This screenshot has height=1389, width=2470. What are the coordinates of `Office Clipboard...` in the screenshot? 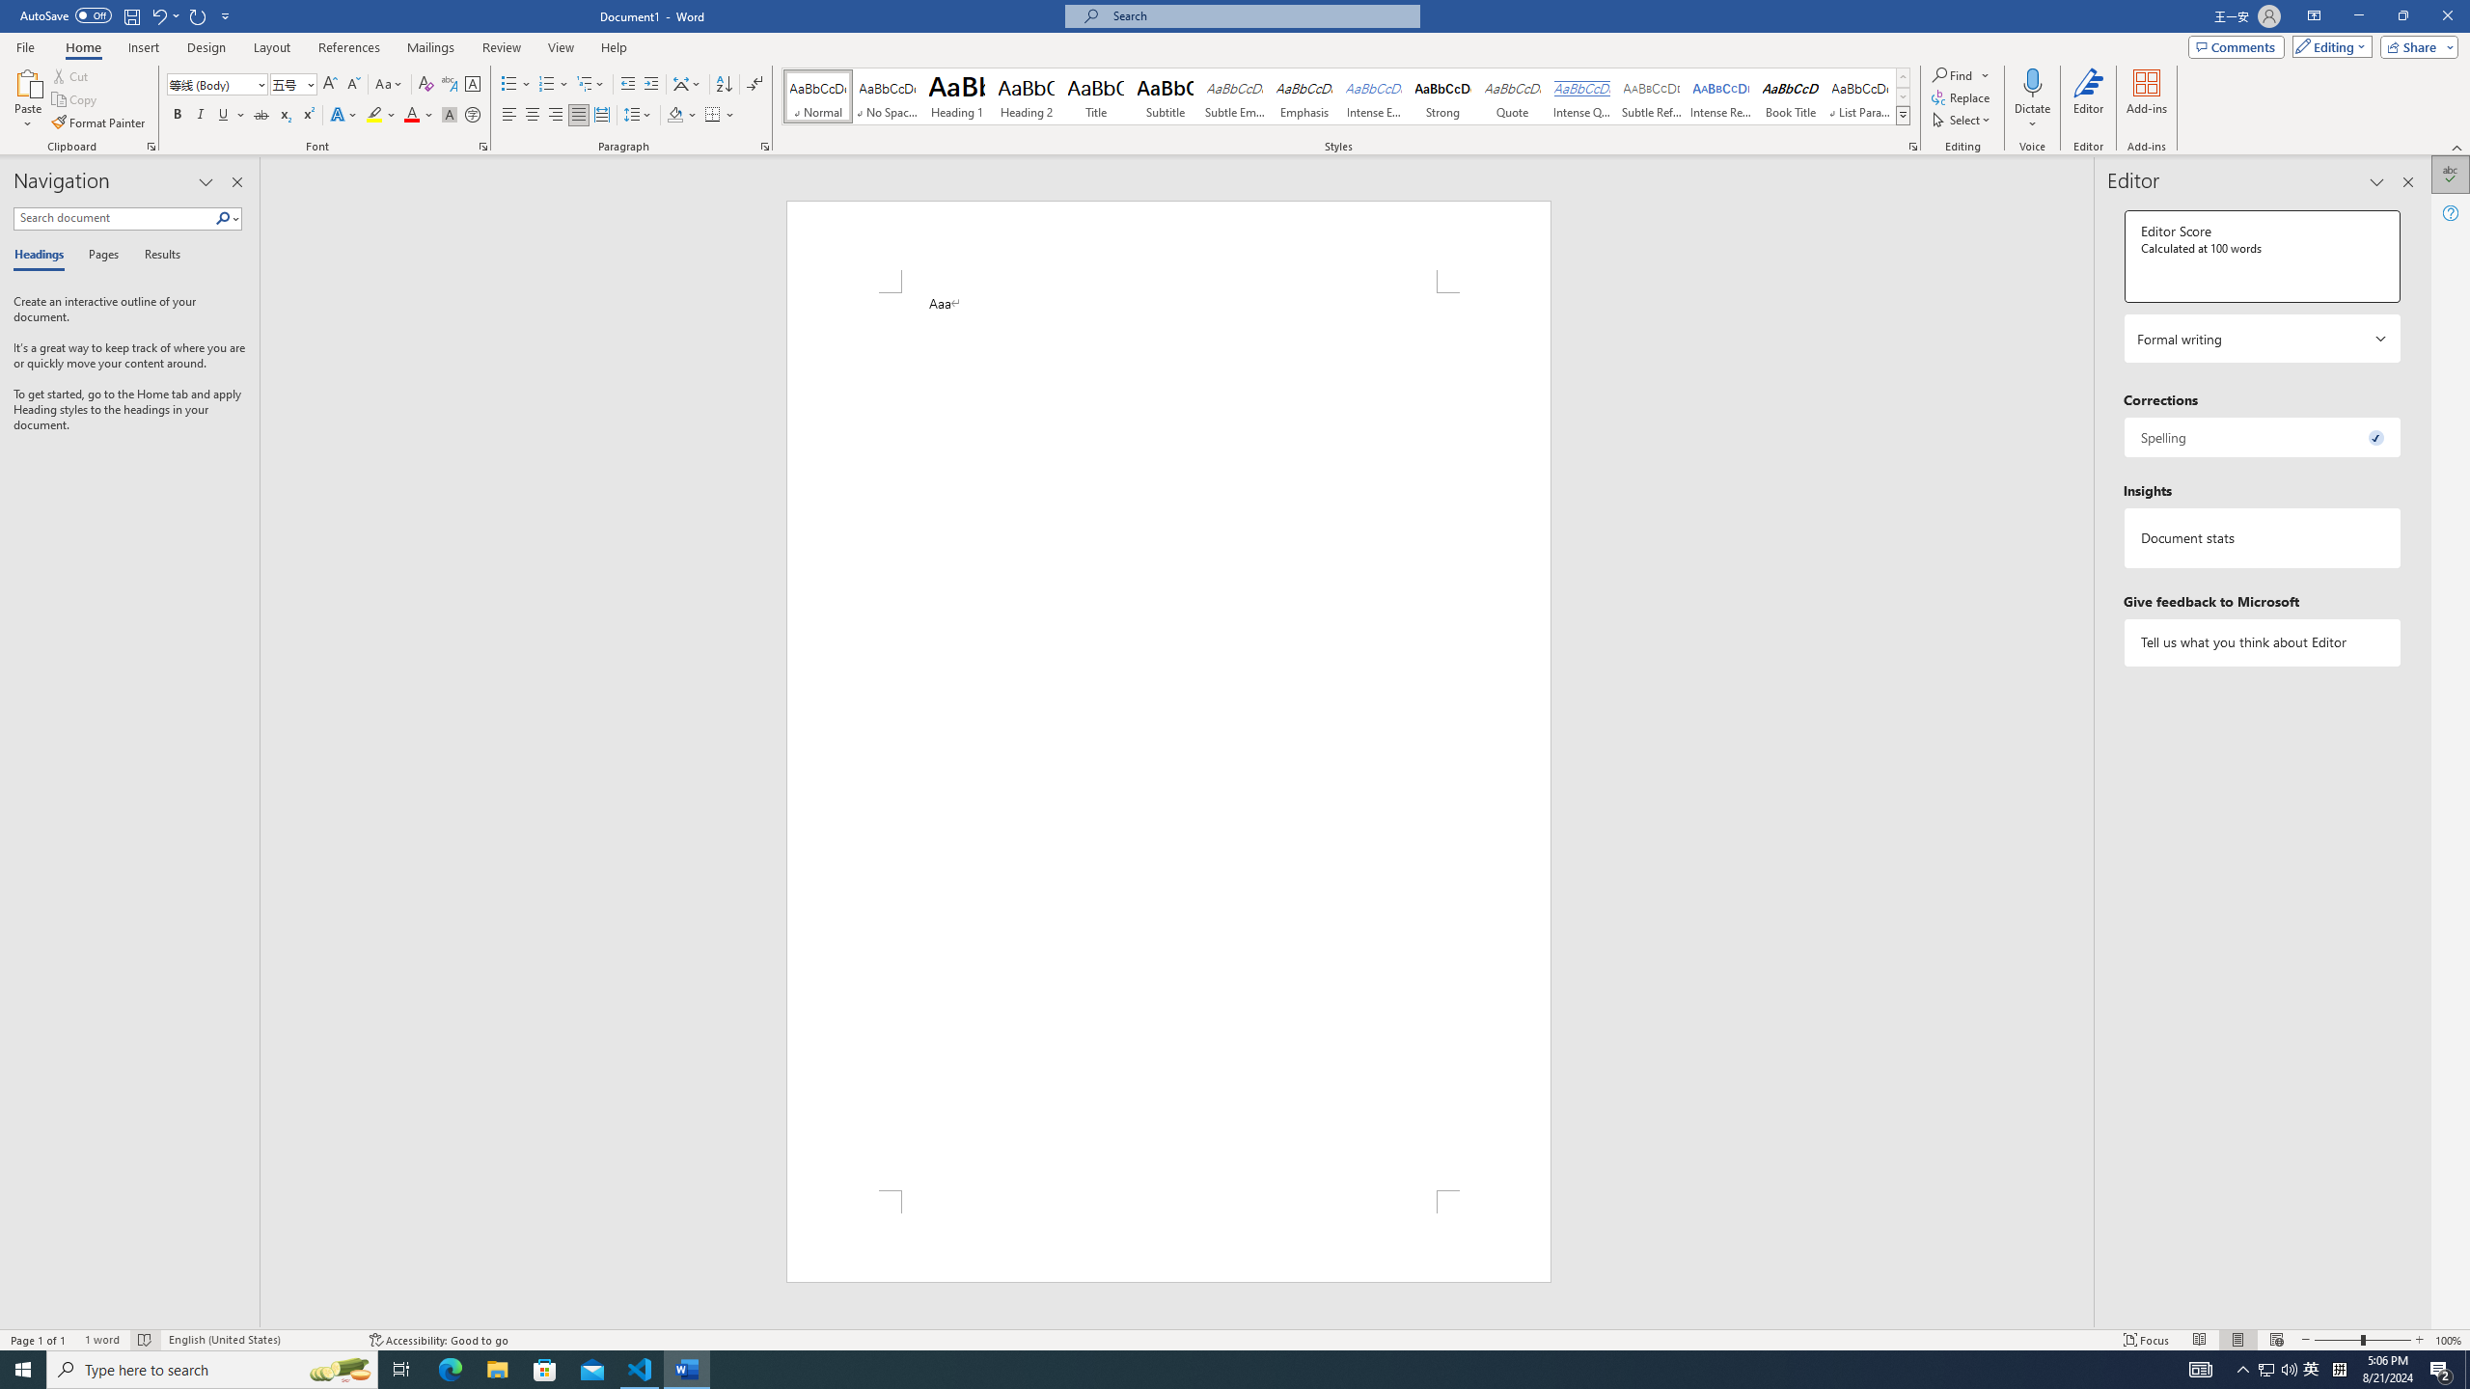 It's located at (151, 147).